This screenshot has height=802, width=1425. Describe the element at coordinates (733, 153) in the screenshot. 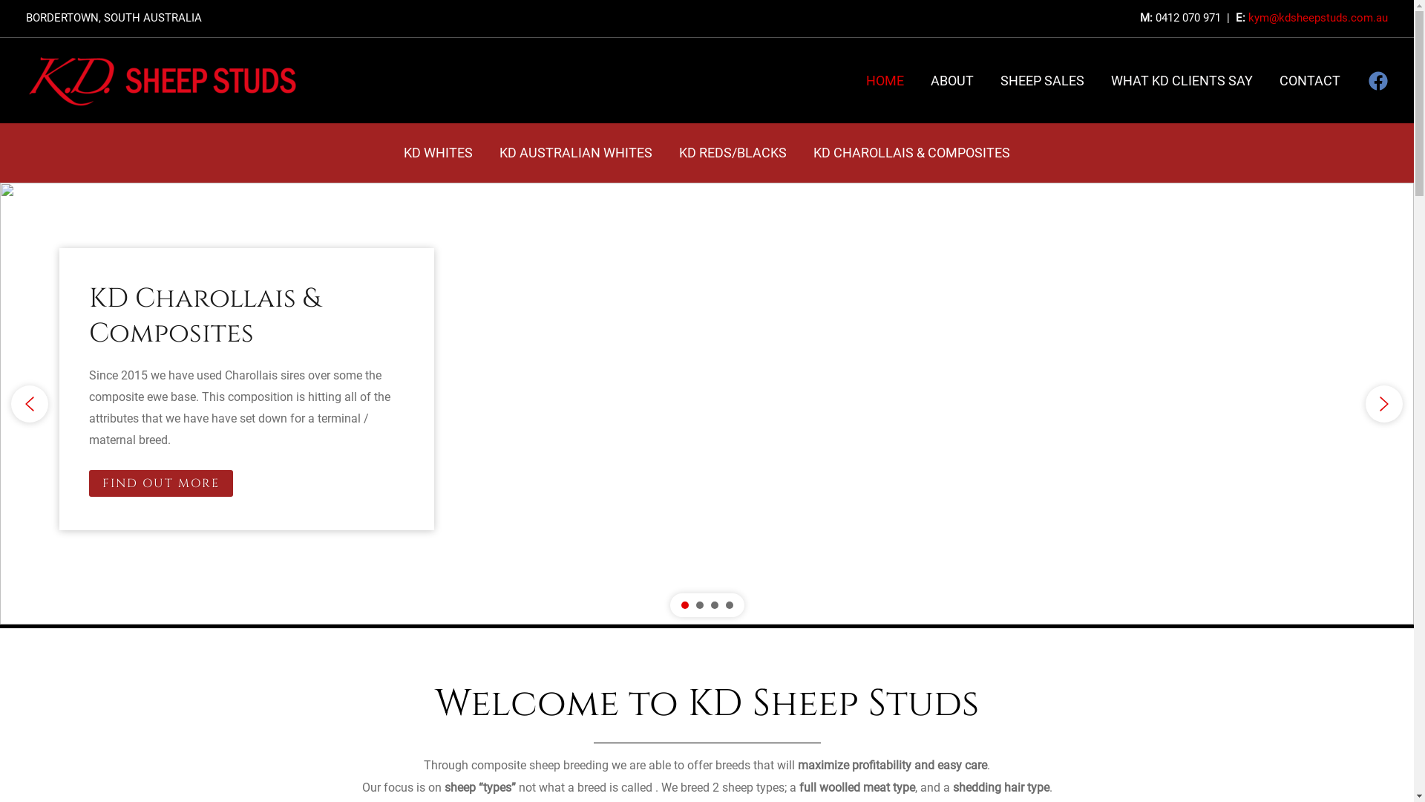

I see `KD REDS/BLACKS` at that location.